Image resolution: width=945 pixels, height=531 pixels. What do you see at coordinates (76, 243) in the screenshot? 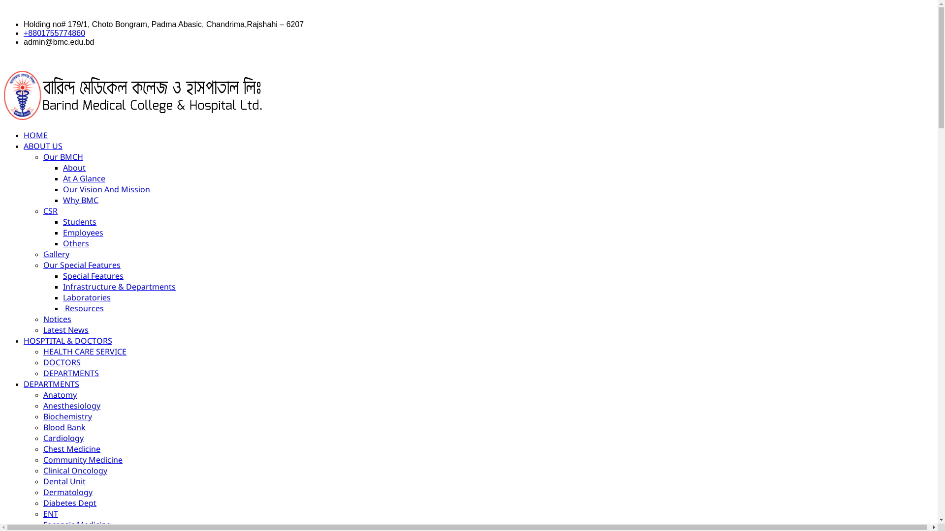
I see `Others` at bounding box center [76, 243].